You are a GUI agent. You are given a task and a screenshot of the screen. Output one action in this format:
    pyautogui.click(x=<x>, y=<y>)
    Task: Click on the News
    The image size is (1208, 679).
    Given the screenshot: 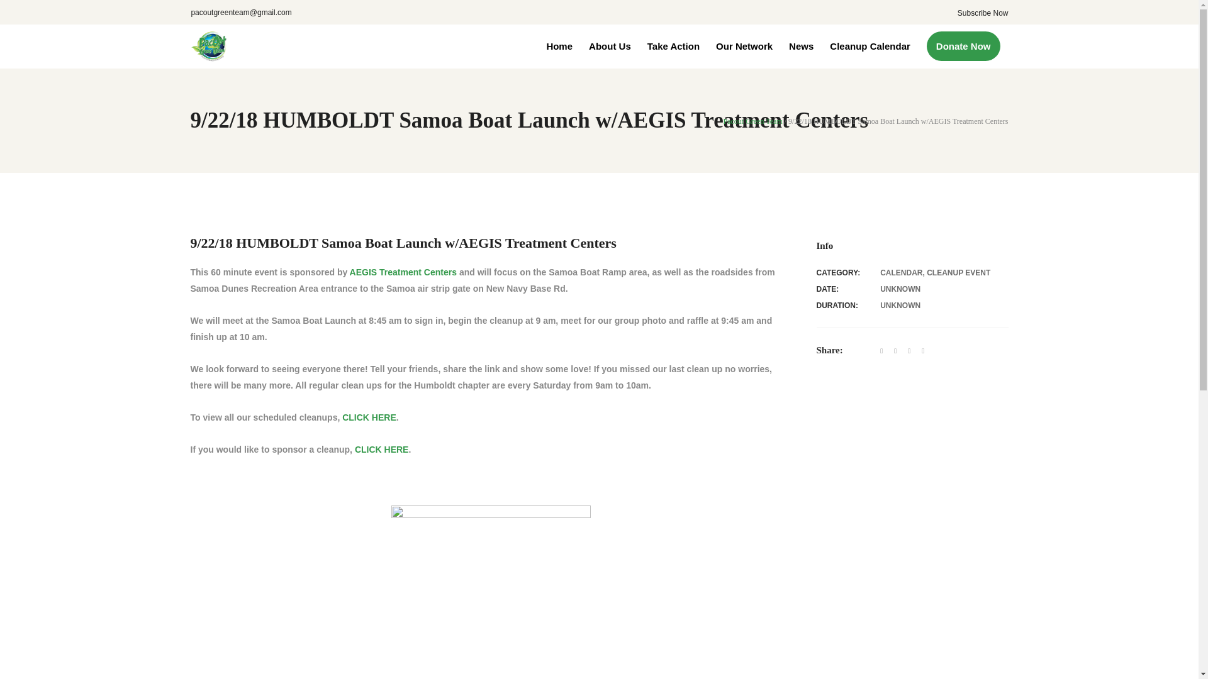 What is the action you would take?
    pyautogui.click(x=800, y=46)
    